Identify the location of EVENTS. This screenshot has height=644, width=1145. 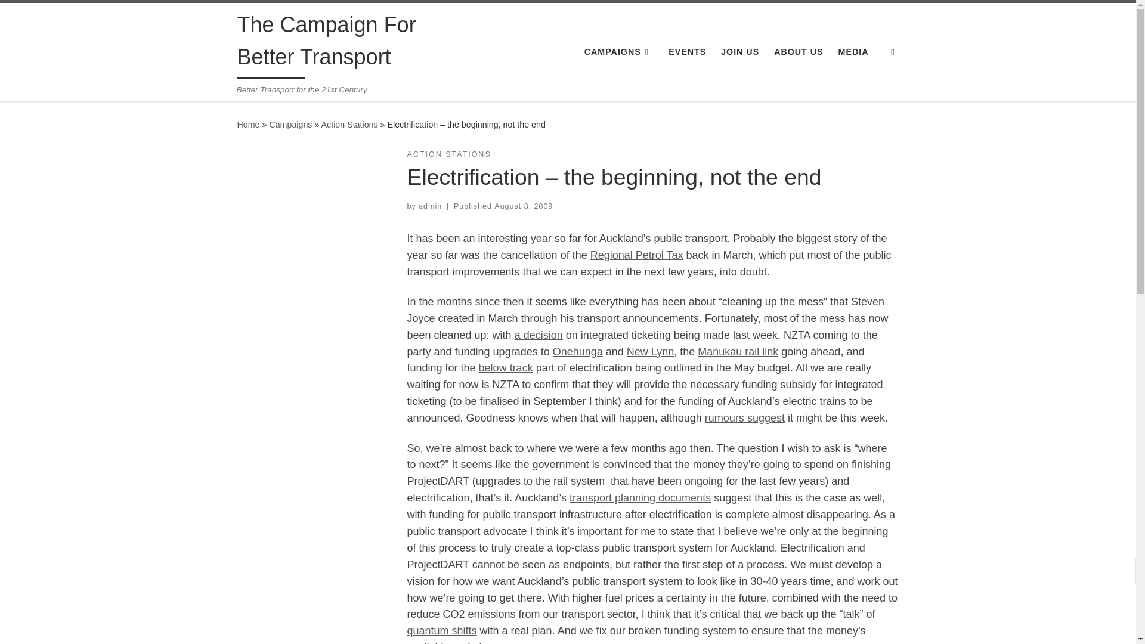
(687, 51).